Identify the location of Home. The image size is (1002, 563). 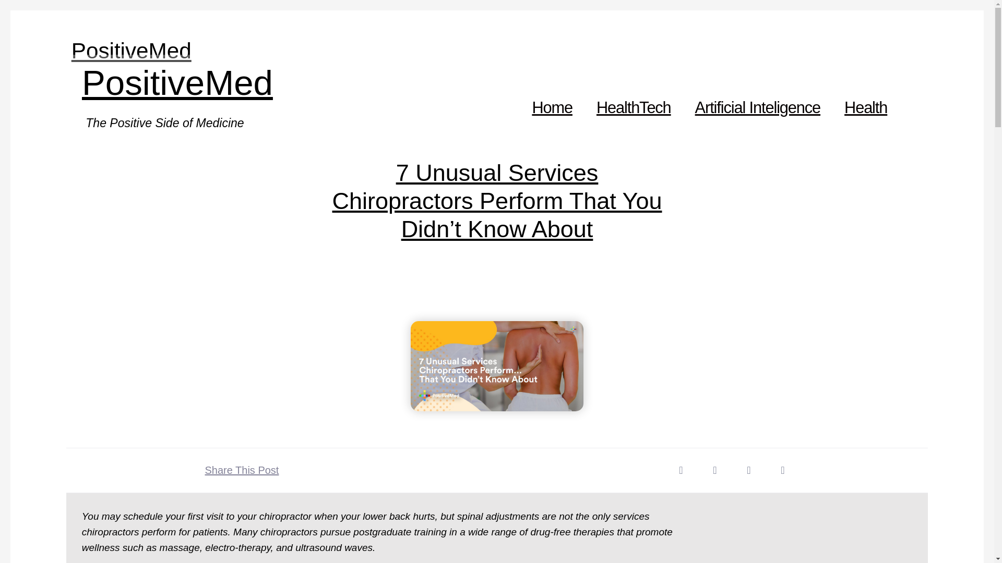
(552, 107).